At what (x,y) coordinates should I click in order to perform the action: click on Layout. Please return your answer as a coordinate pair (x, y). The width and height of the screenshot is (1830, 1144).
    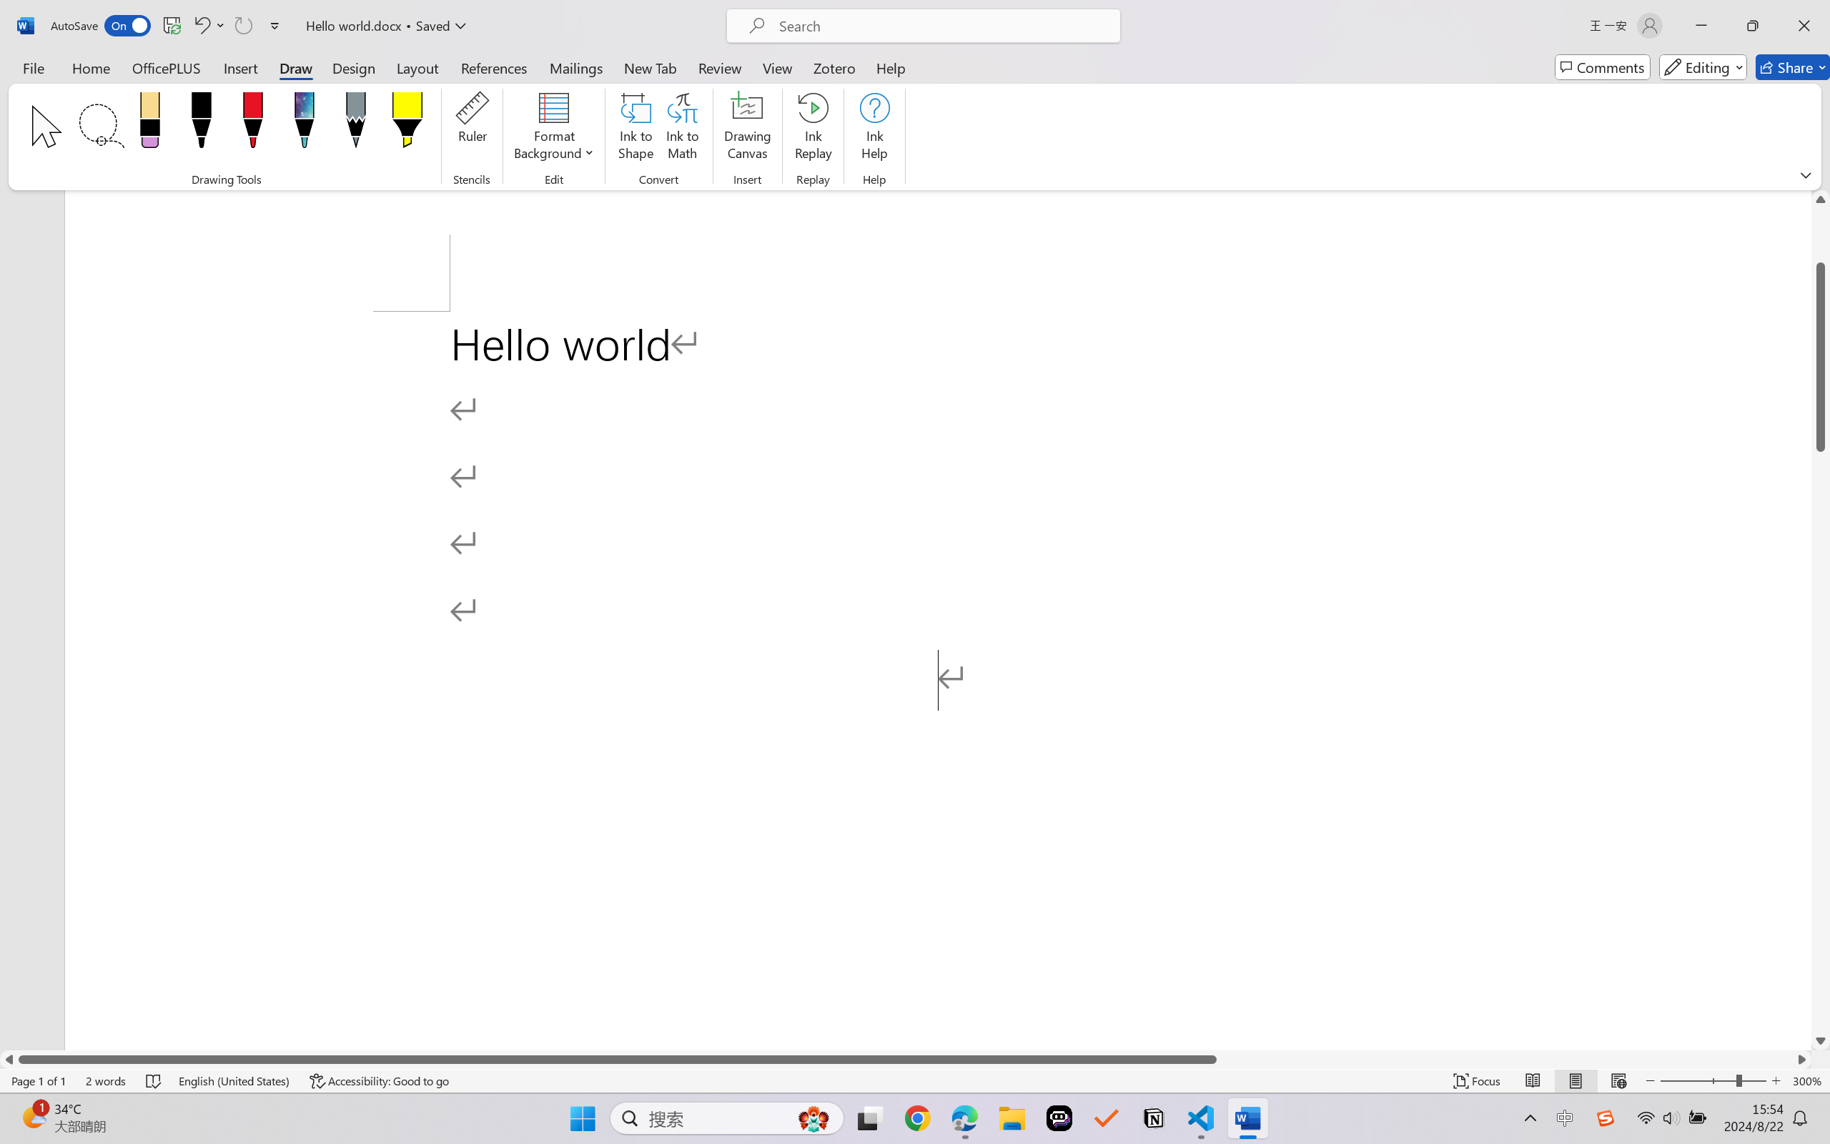
    Looking at the image, I should click on (417, 67).